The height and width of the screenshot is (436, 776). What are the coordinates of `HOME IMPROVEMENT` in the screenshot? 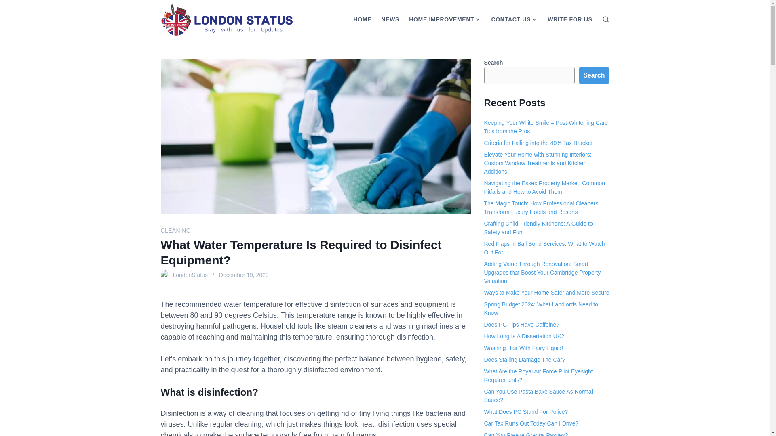 It's located at (439, 19).